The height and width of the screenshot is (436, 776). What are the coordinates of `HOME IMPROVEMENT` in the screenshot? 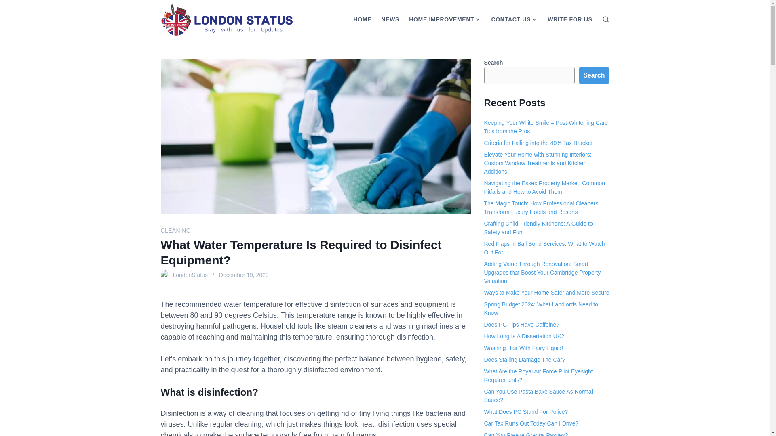 It's located at (439, 19).